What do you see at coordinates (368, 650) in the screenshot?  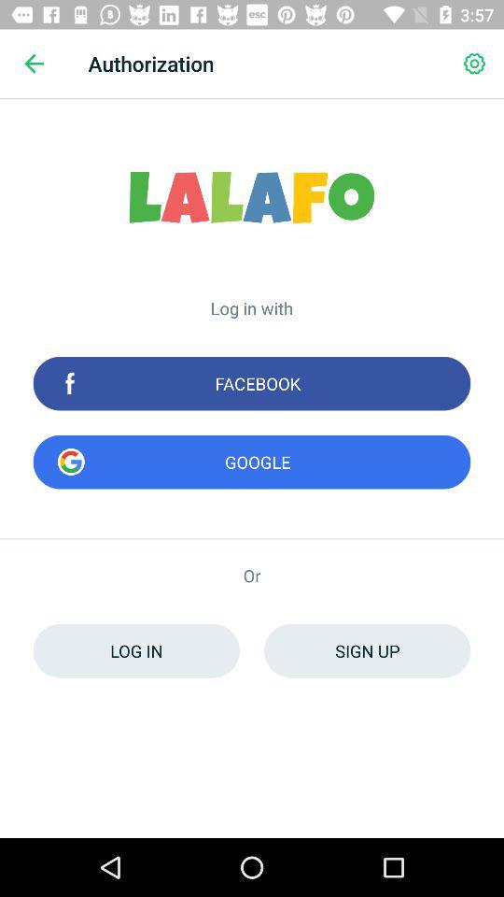 I see `turn off sign up icon` at bounding box center [368, 650].